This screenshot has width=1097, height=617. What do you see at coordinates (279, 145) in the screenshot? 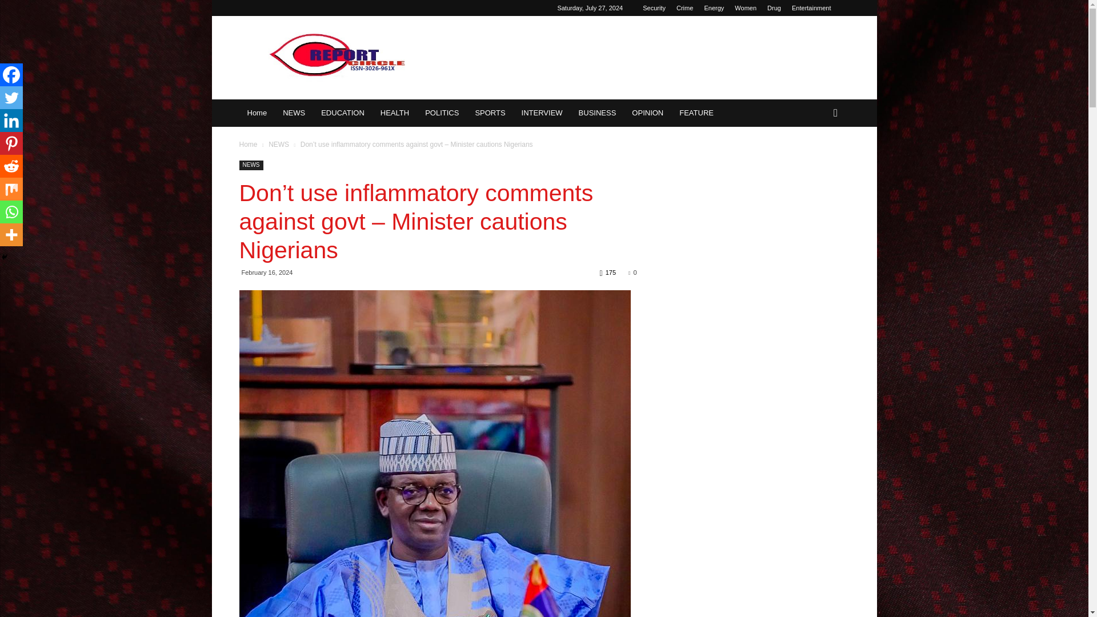
I see `NEWS` at bounding box center [279, 145].